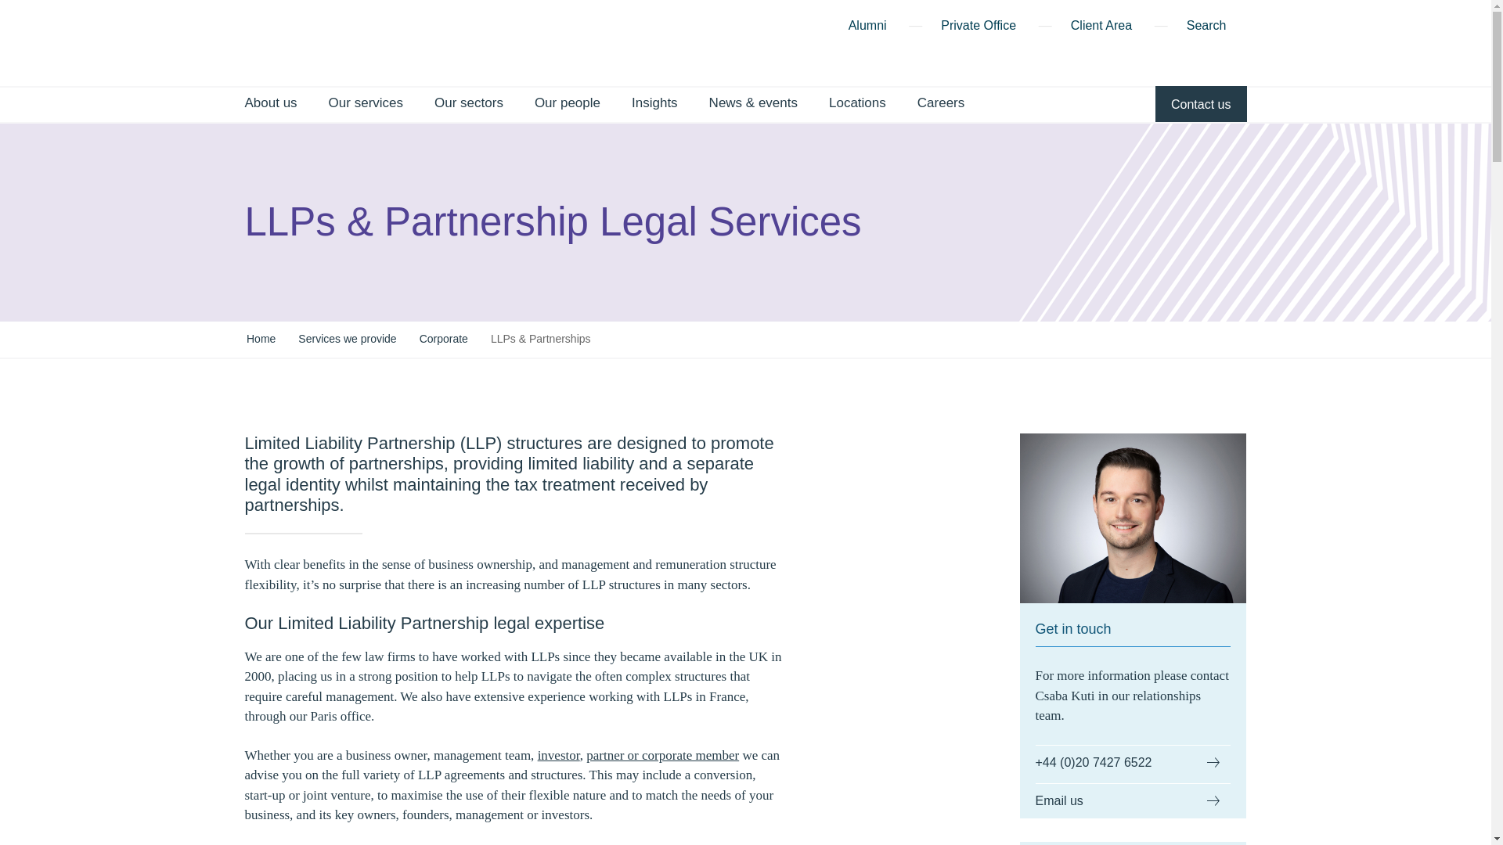  I want to click on Client Area, so click(1101, 27).